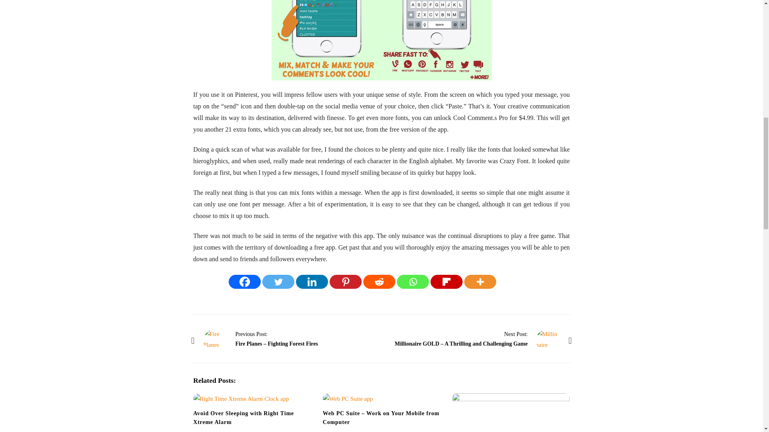  What do you see at coordinates (243, 418) in the screenshot?
I see `Avoid Over Sleeping with Right Time Xtreme Alarm` at bounding box center [243, 418].